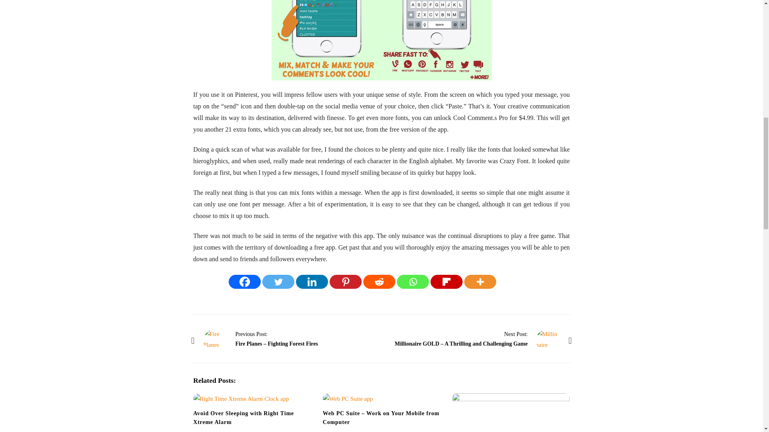  What do you see at coordinates (243, 418) in the screenshot?
I see `Avoid Over Sleeping with Right Time Xtreme Alarm` at bounding box center [243, 418].